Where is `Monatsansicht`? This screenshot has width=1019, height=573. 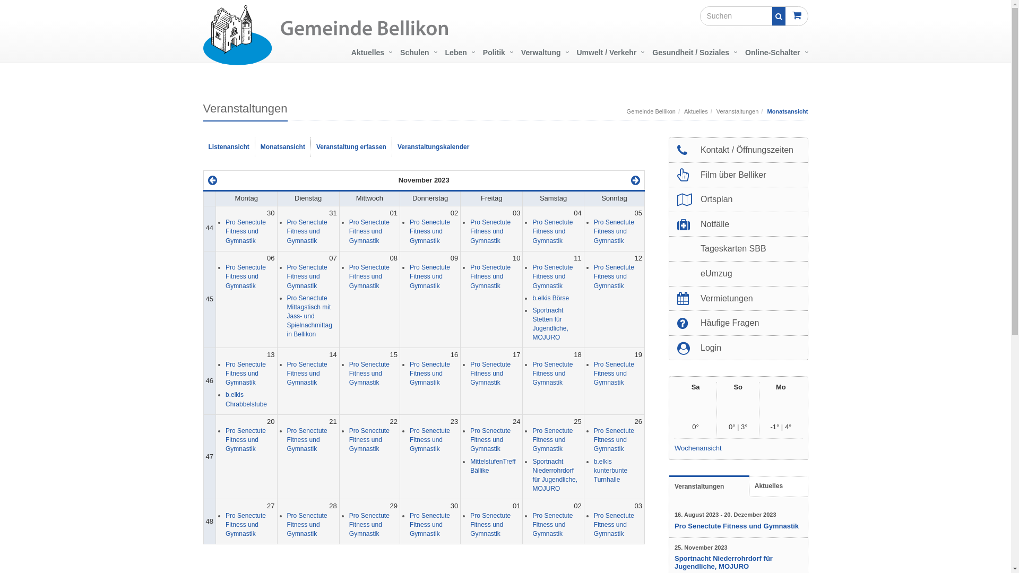 Monatsansicht is located at coordinates (283, 147).